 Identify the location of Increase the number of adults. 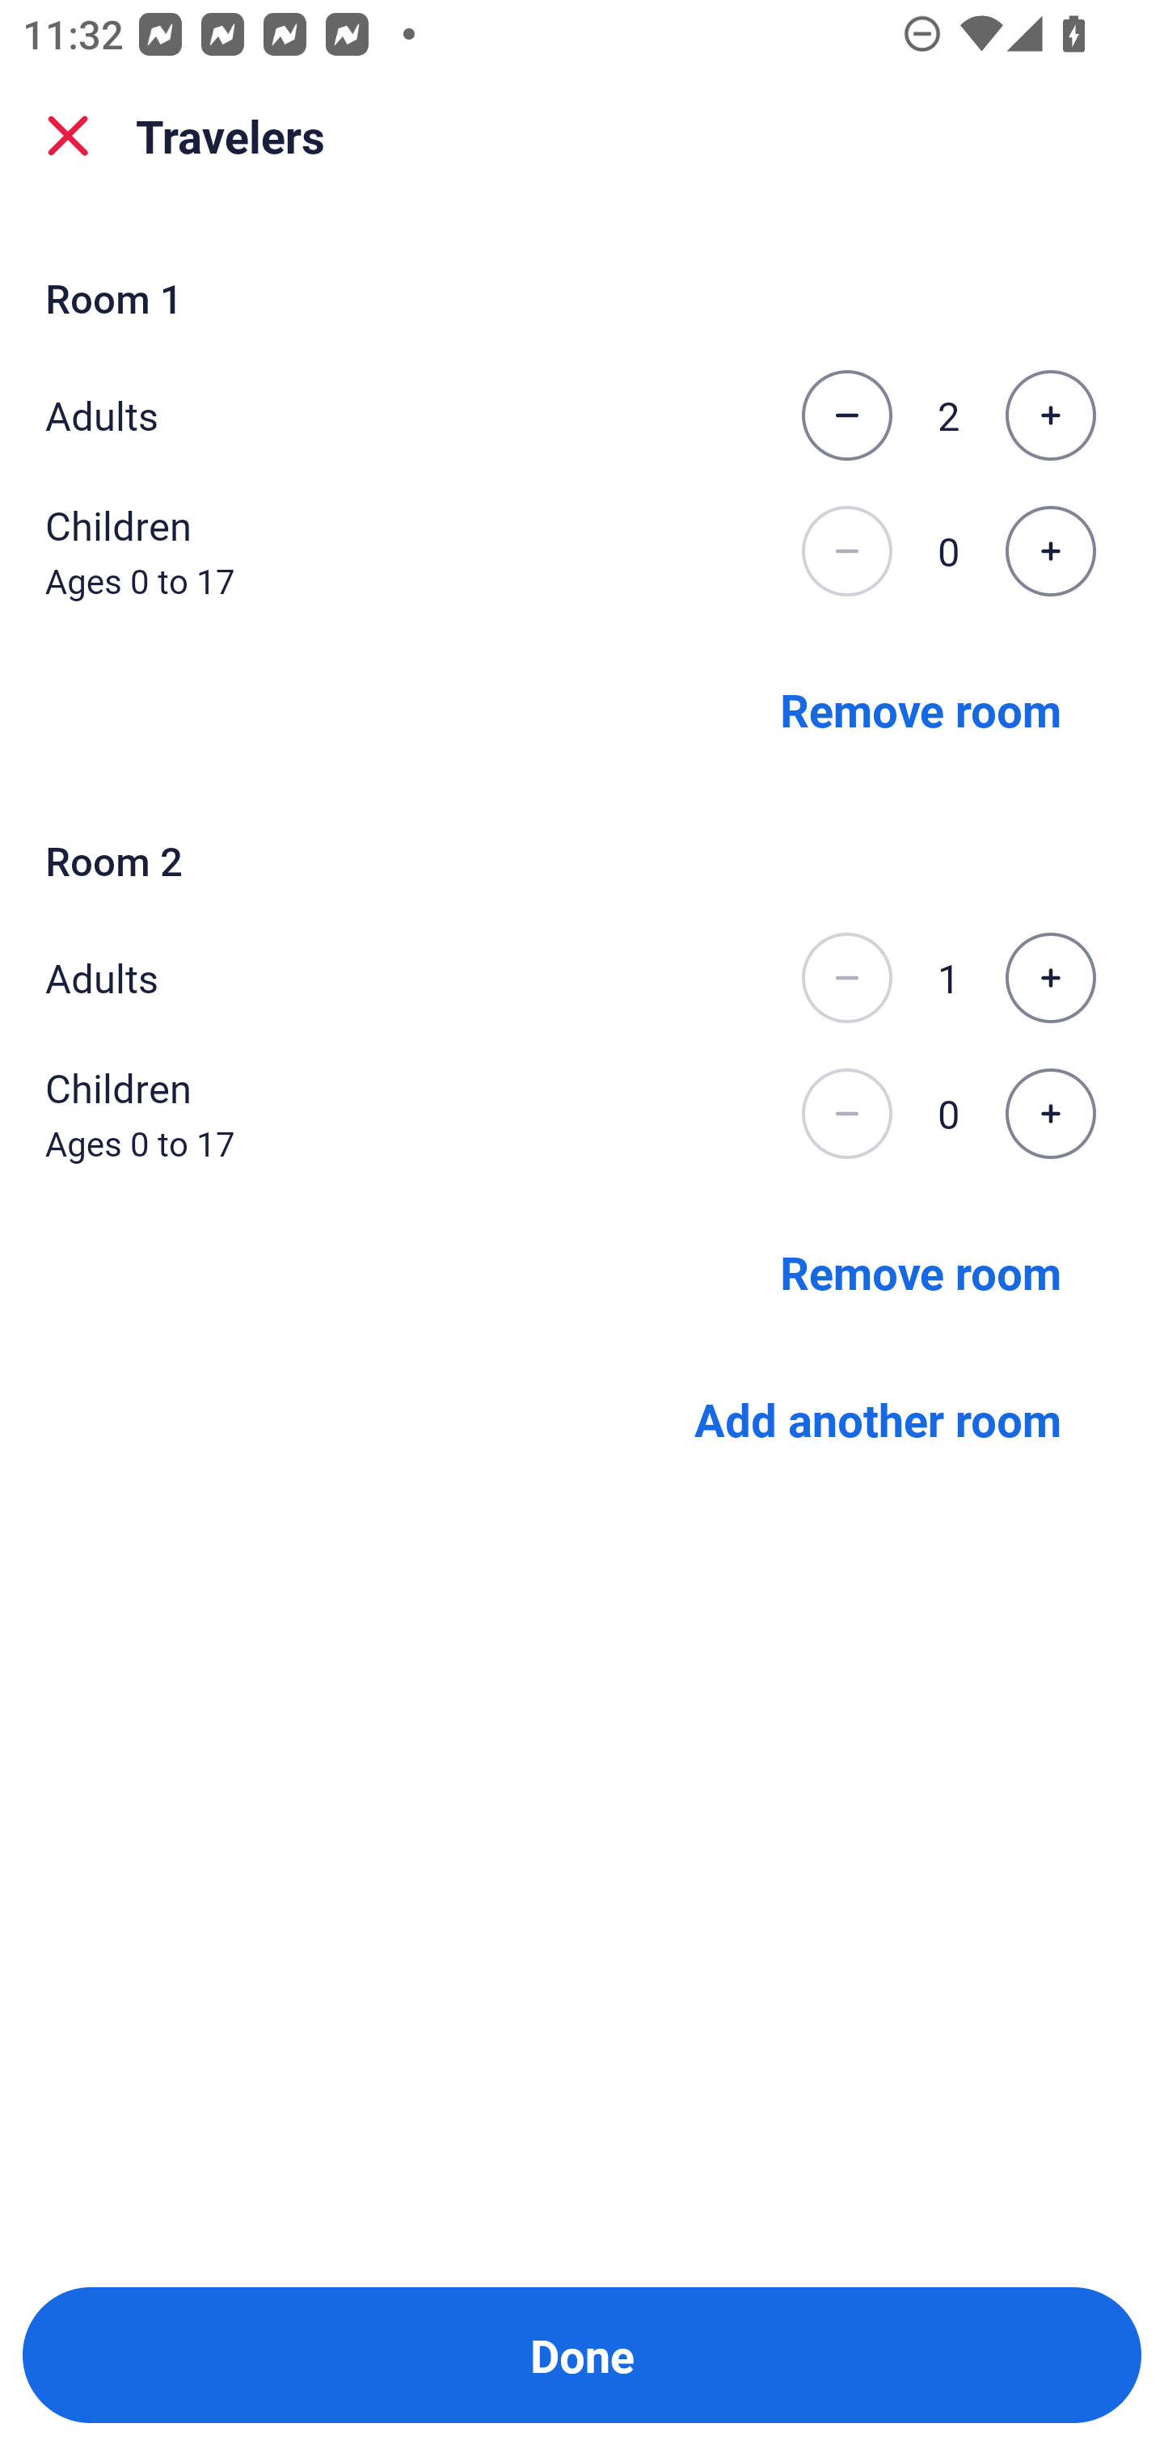
(1050, 415).